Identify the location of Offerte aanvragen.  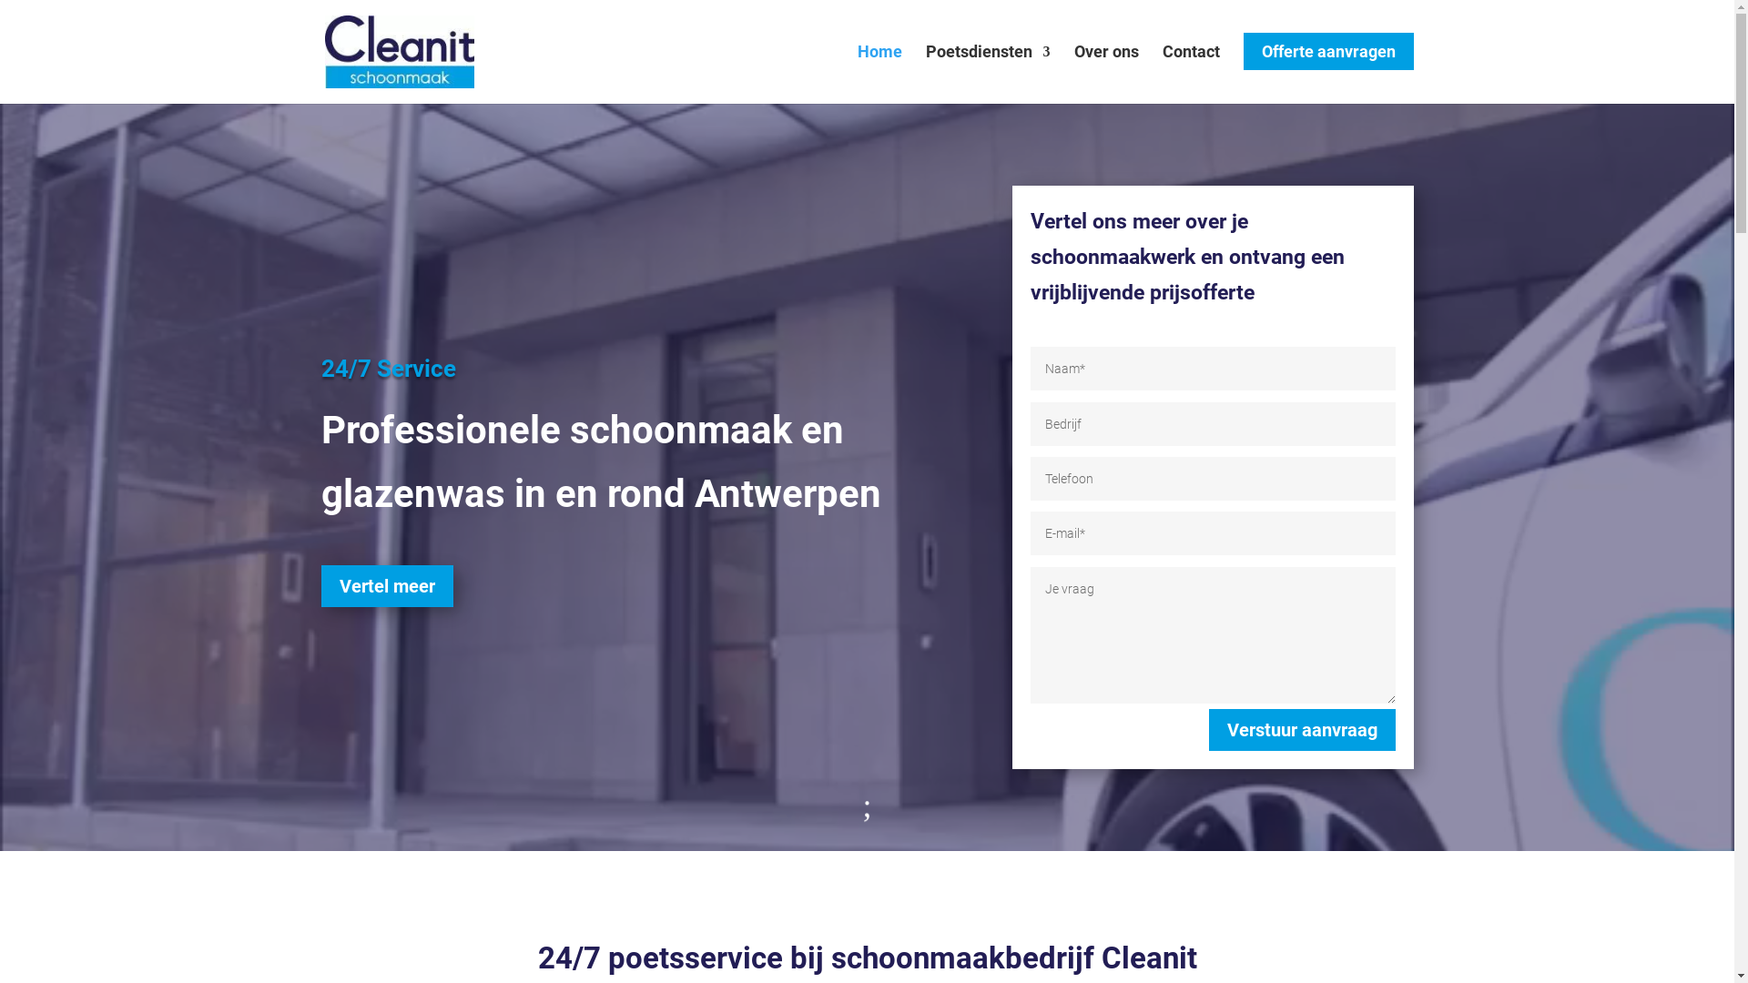
(1329, 75).